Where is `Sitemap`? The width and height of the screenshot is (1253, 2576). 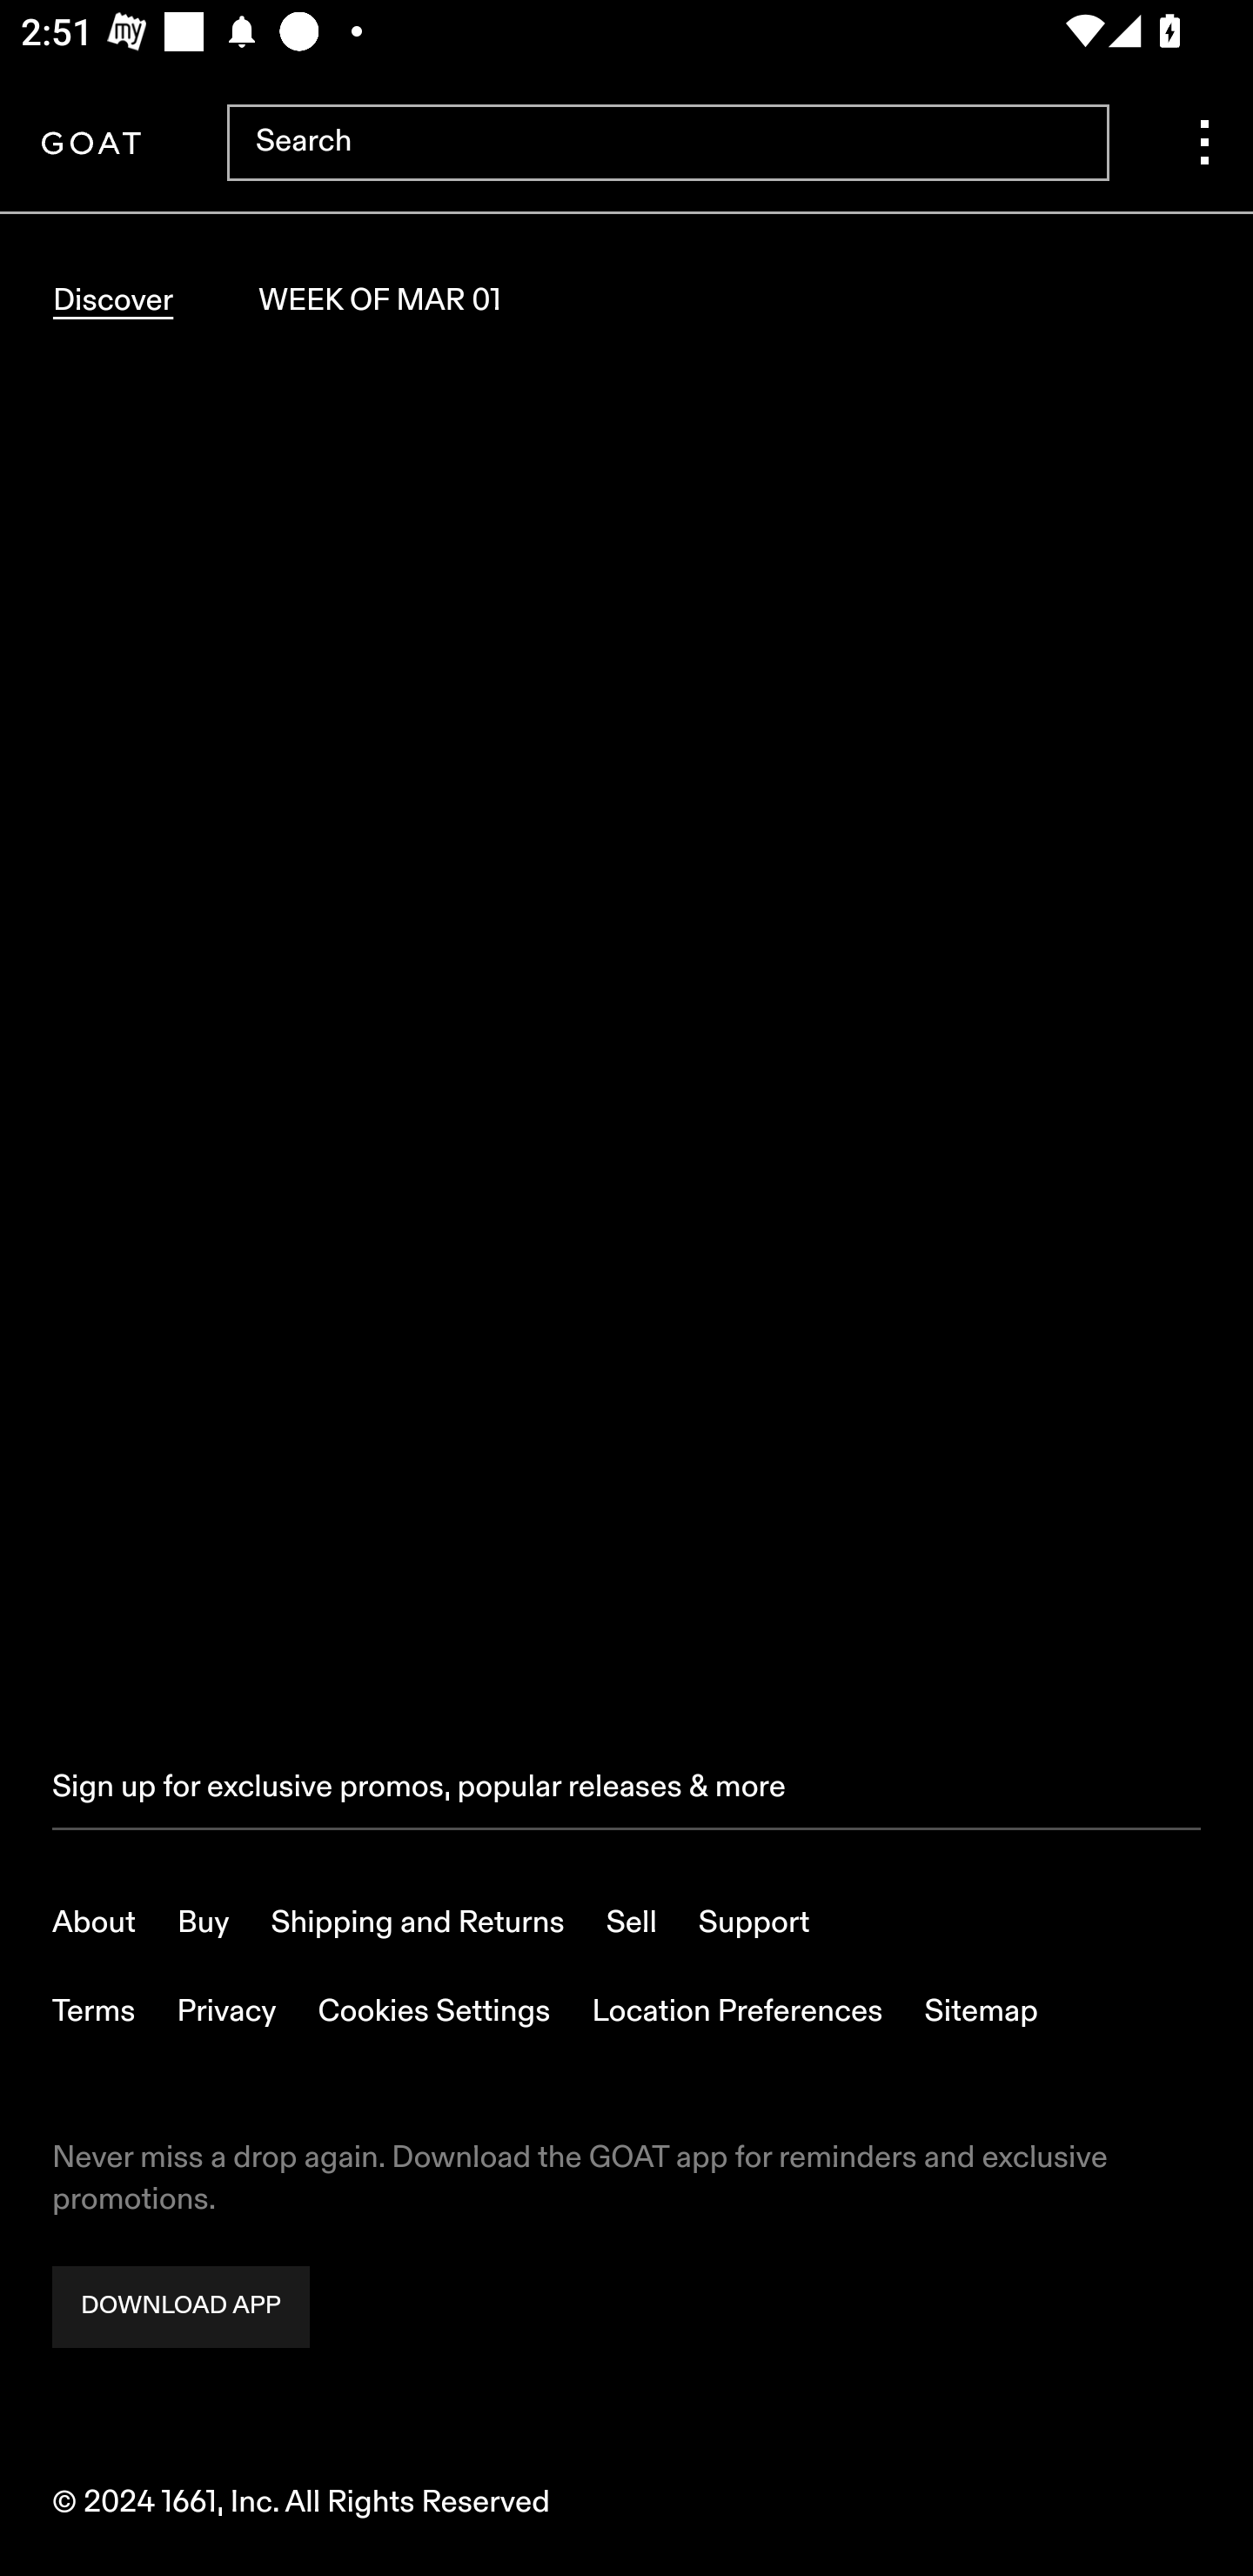
Sitemap is located at coordinates (982, 2013).